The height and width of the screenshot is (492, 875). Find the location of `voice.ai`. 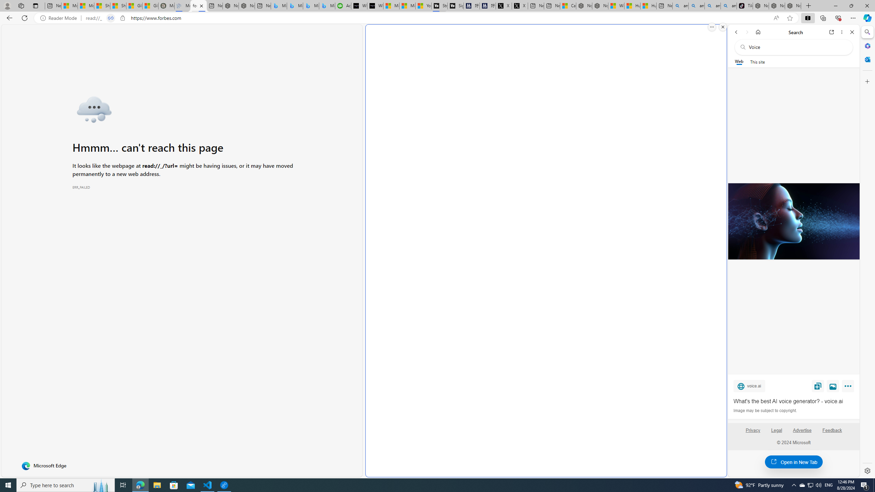

voice.ai is located at coordinates (749, 386).